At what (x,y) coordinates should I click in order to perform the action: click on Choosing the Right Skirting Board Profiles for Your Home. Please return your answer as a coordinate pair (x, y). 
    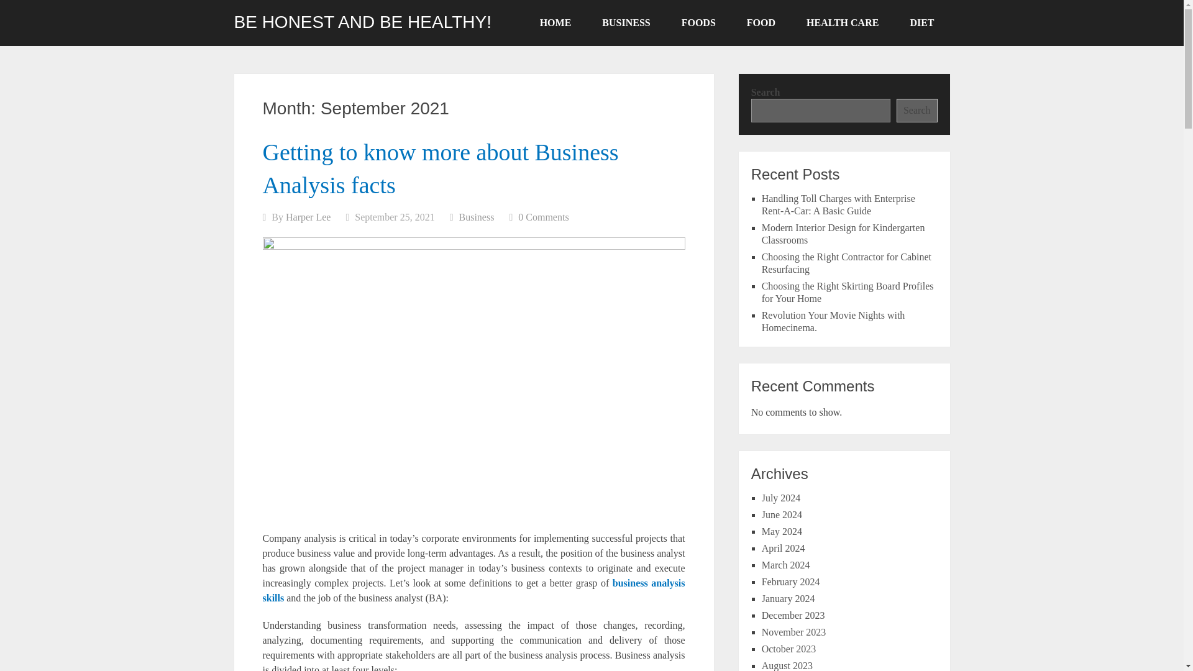
    Looking at the image, I should click on (848, 292).